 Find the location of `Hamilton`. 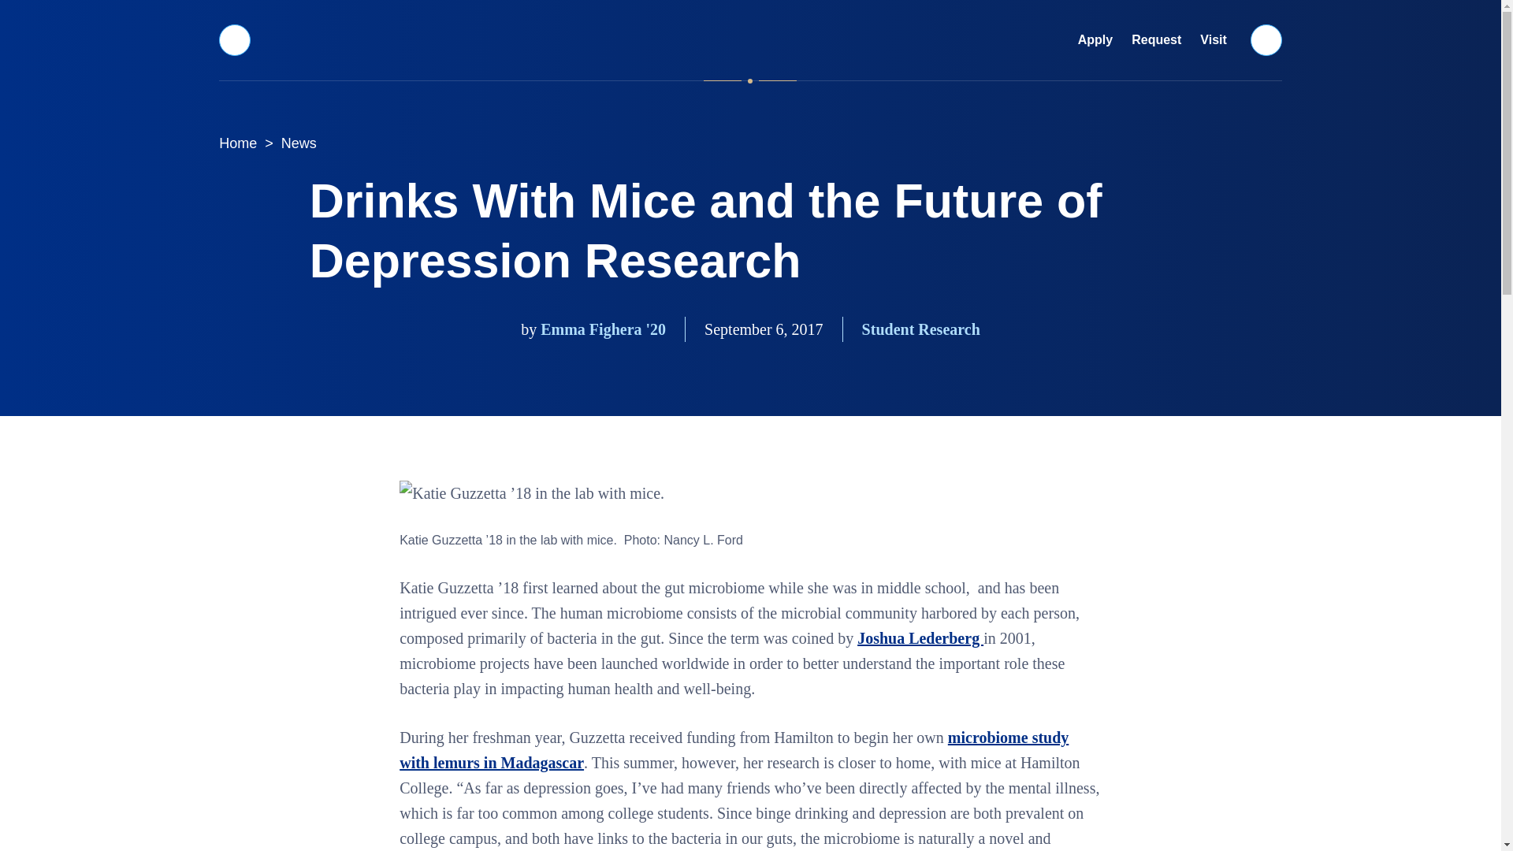

Hamilton is located at coordinates (750, 39).